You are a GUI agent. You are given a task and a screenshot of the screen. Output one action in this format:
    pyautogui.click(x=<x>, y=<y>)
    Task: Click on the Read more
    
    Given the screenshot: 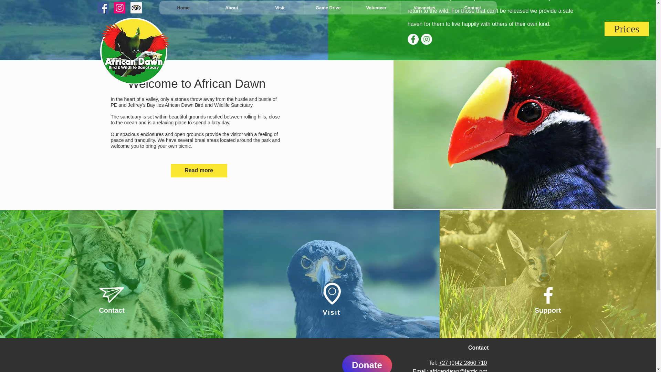 What is the action you would take?
    pyautogui.click(x=199, y=171)
    